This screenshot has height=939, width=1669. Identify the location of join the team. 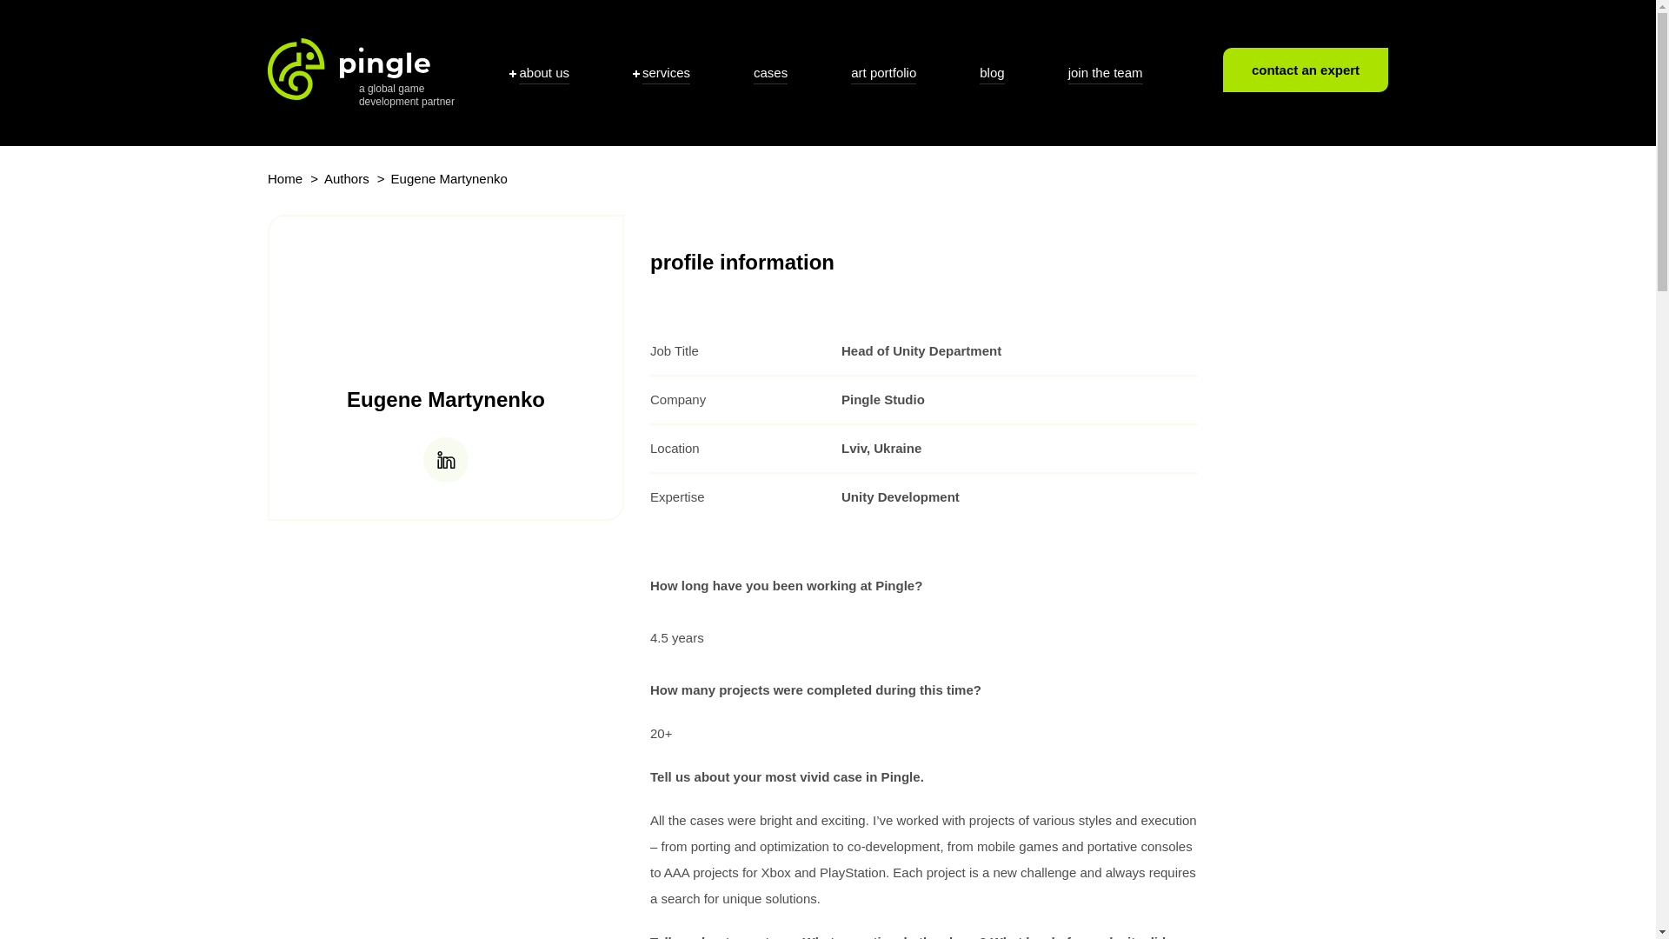
(1106, 73).